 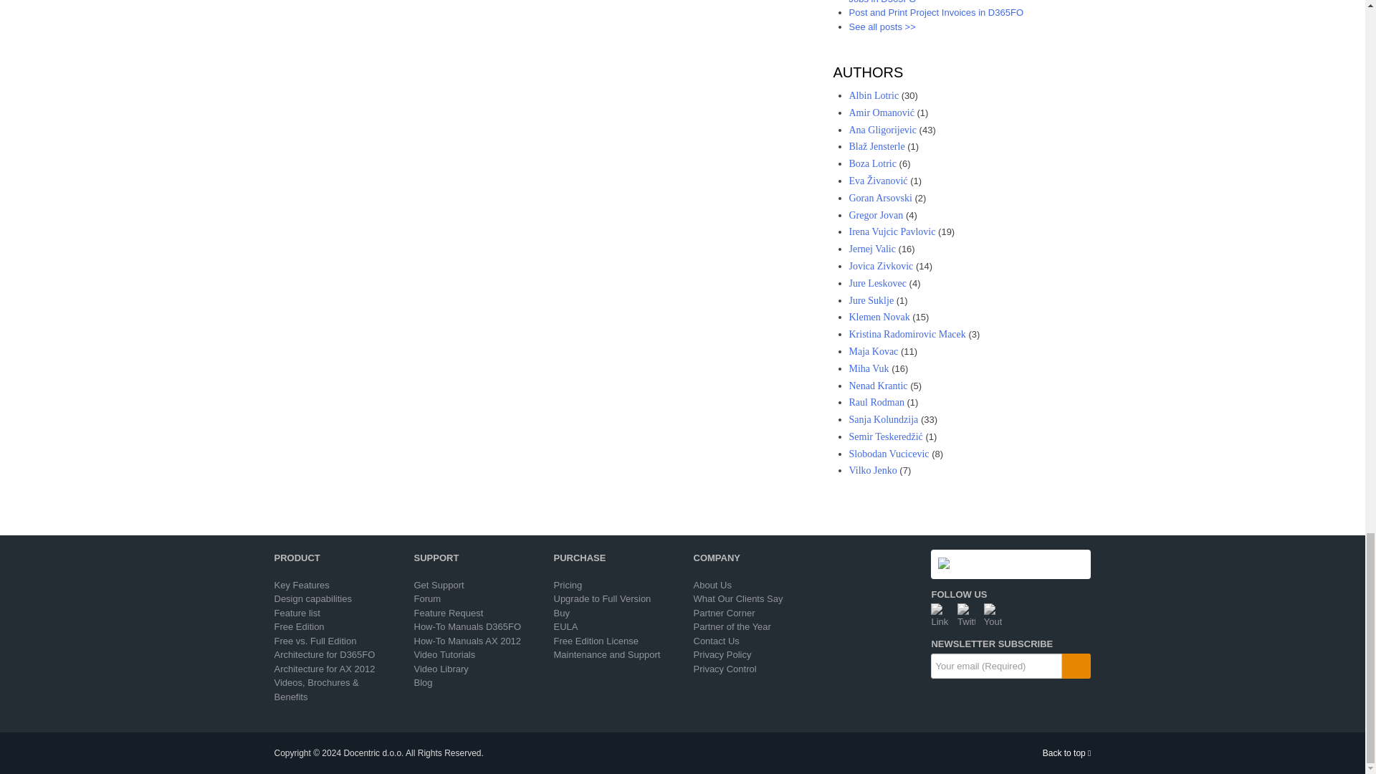 I want to click on Posts by Boza Lotric, so click(x=871, y=163).